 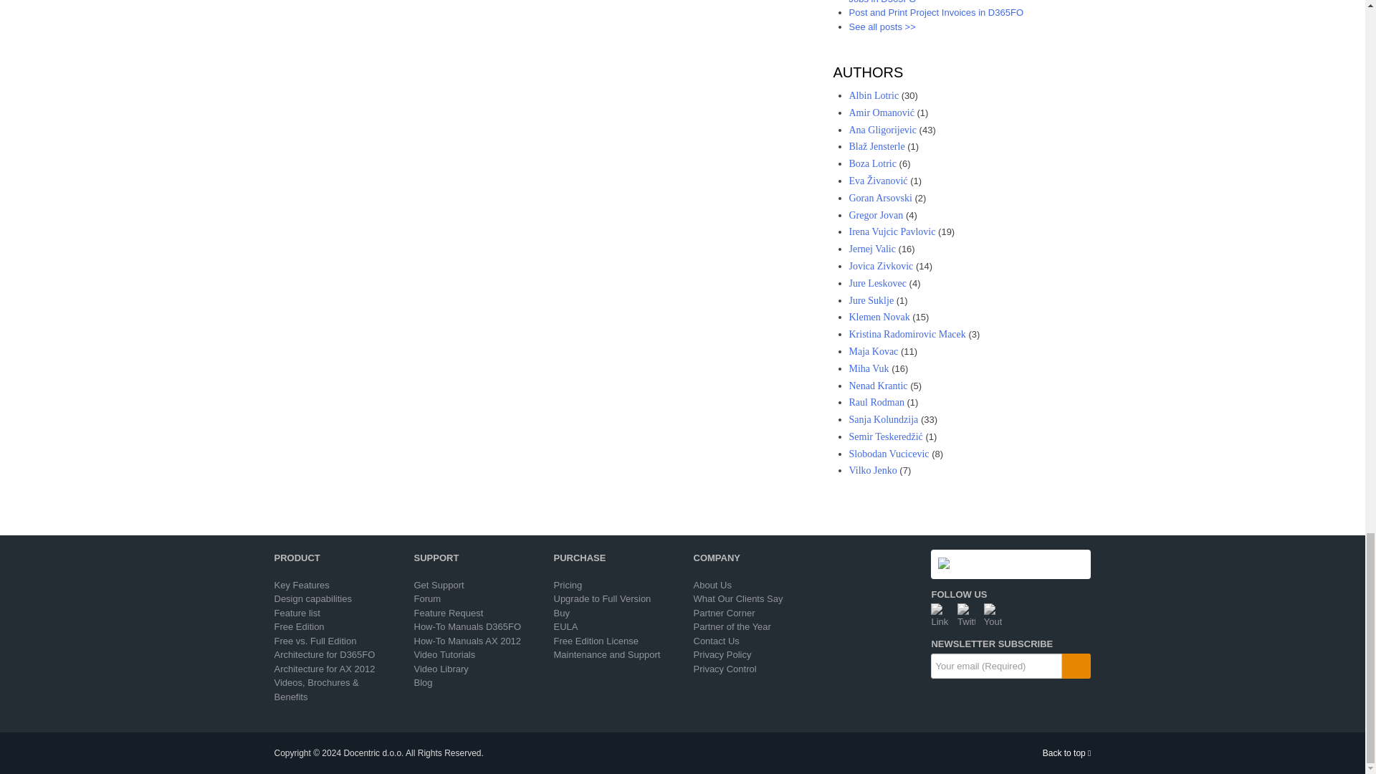 I want to click on Posts by Boza Lotric, so click(x=871, y=163).